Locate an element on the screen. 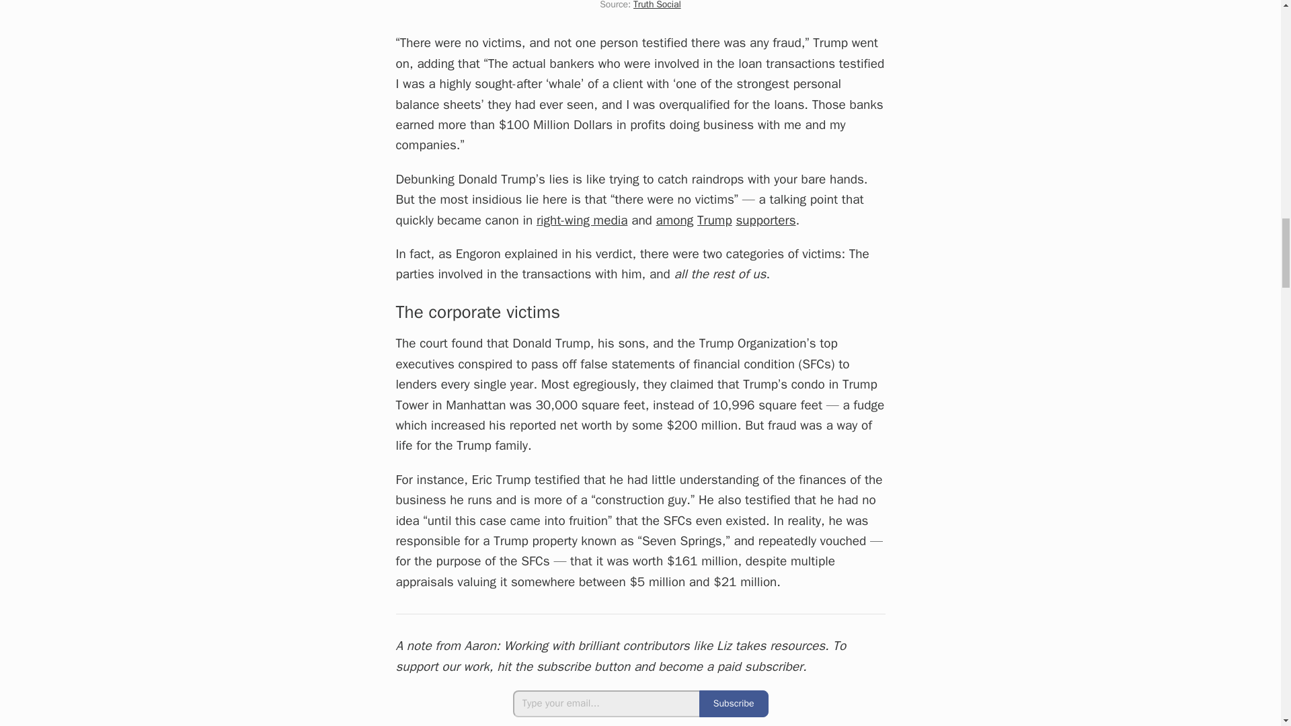 Image resolution: width=1291 pixels, height=726 pixels. Trump is located at coordinates (714, 220).